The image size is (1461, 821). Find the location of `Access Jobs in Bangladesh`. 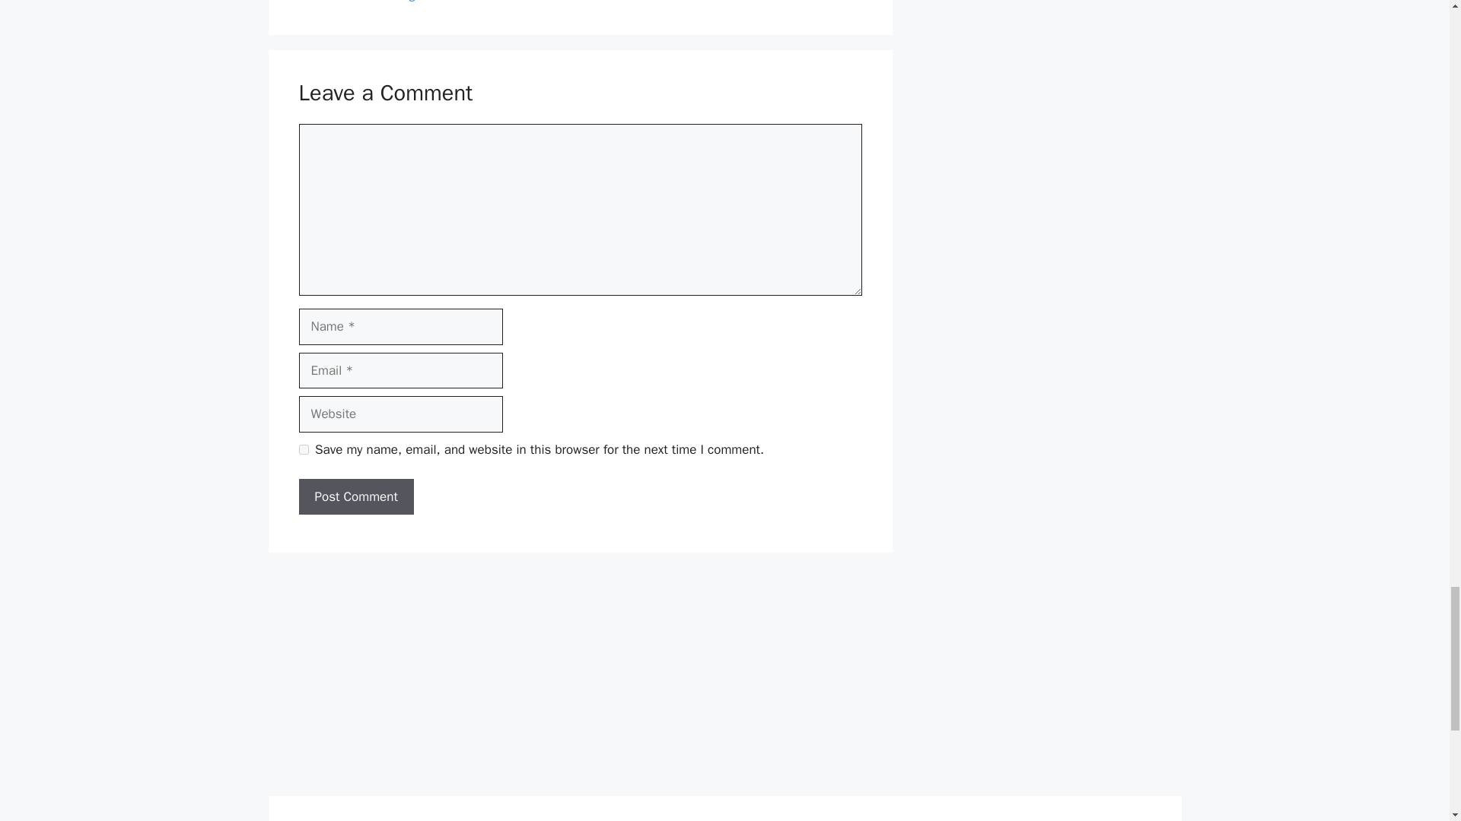

Access Jobs in Bangladesh is located at coordinates (382, 2).